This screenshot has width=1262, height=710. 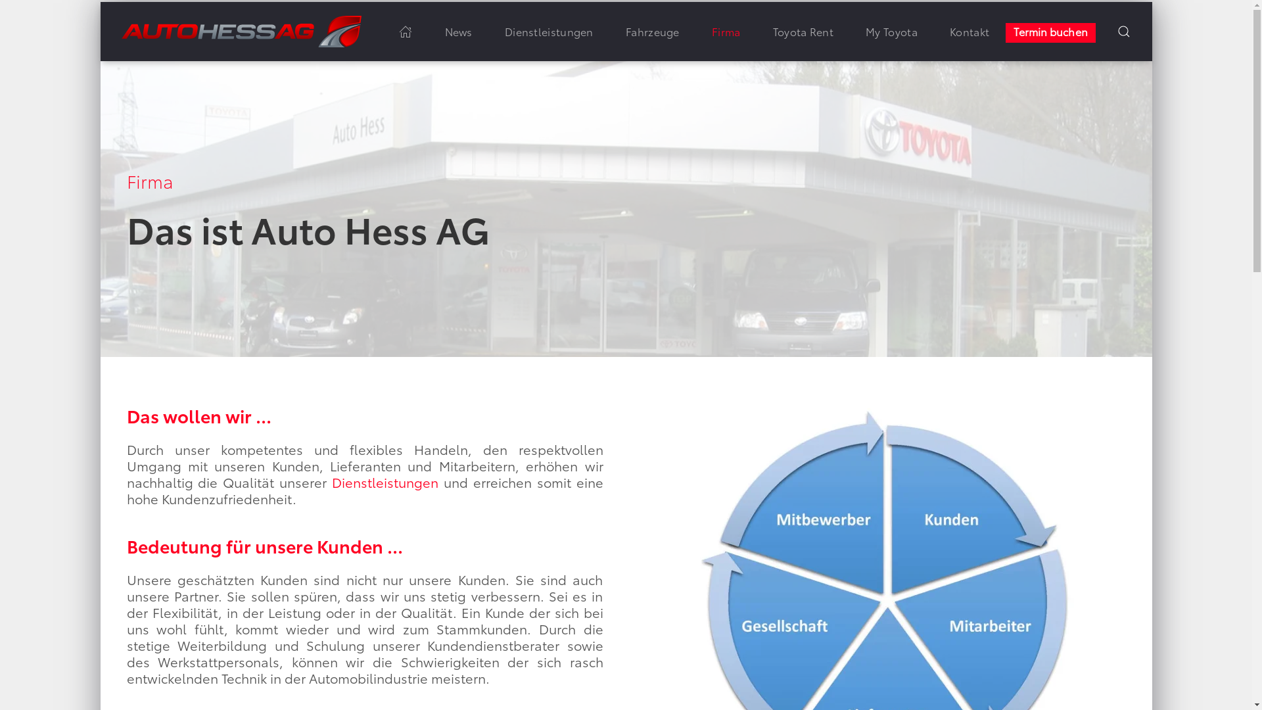 What do you see at coordinates (969, 32) in the screenshot?
I see `Kontakt` at bounding box center [969, 32].